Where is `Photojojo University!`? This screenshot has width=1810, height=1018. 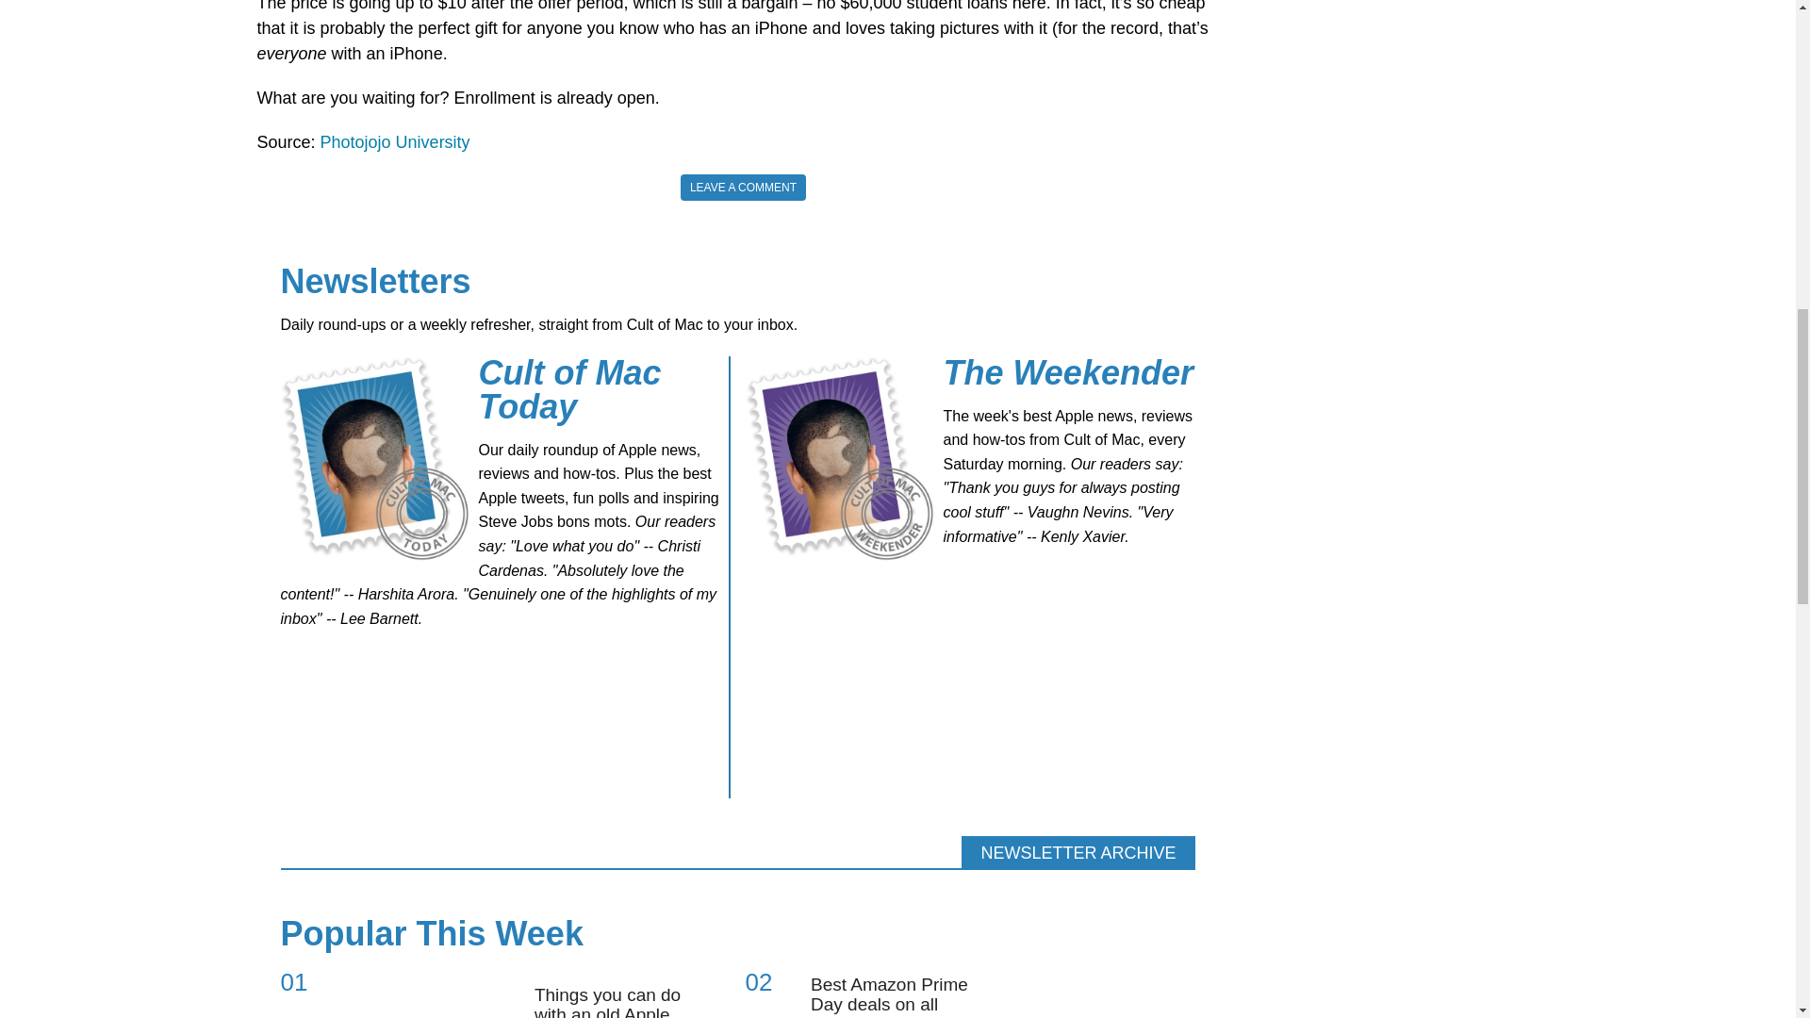 Photojojo University! is located at coordinates (395, 141).